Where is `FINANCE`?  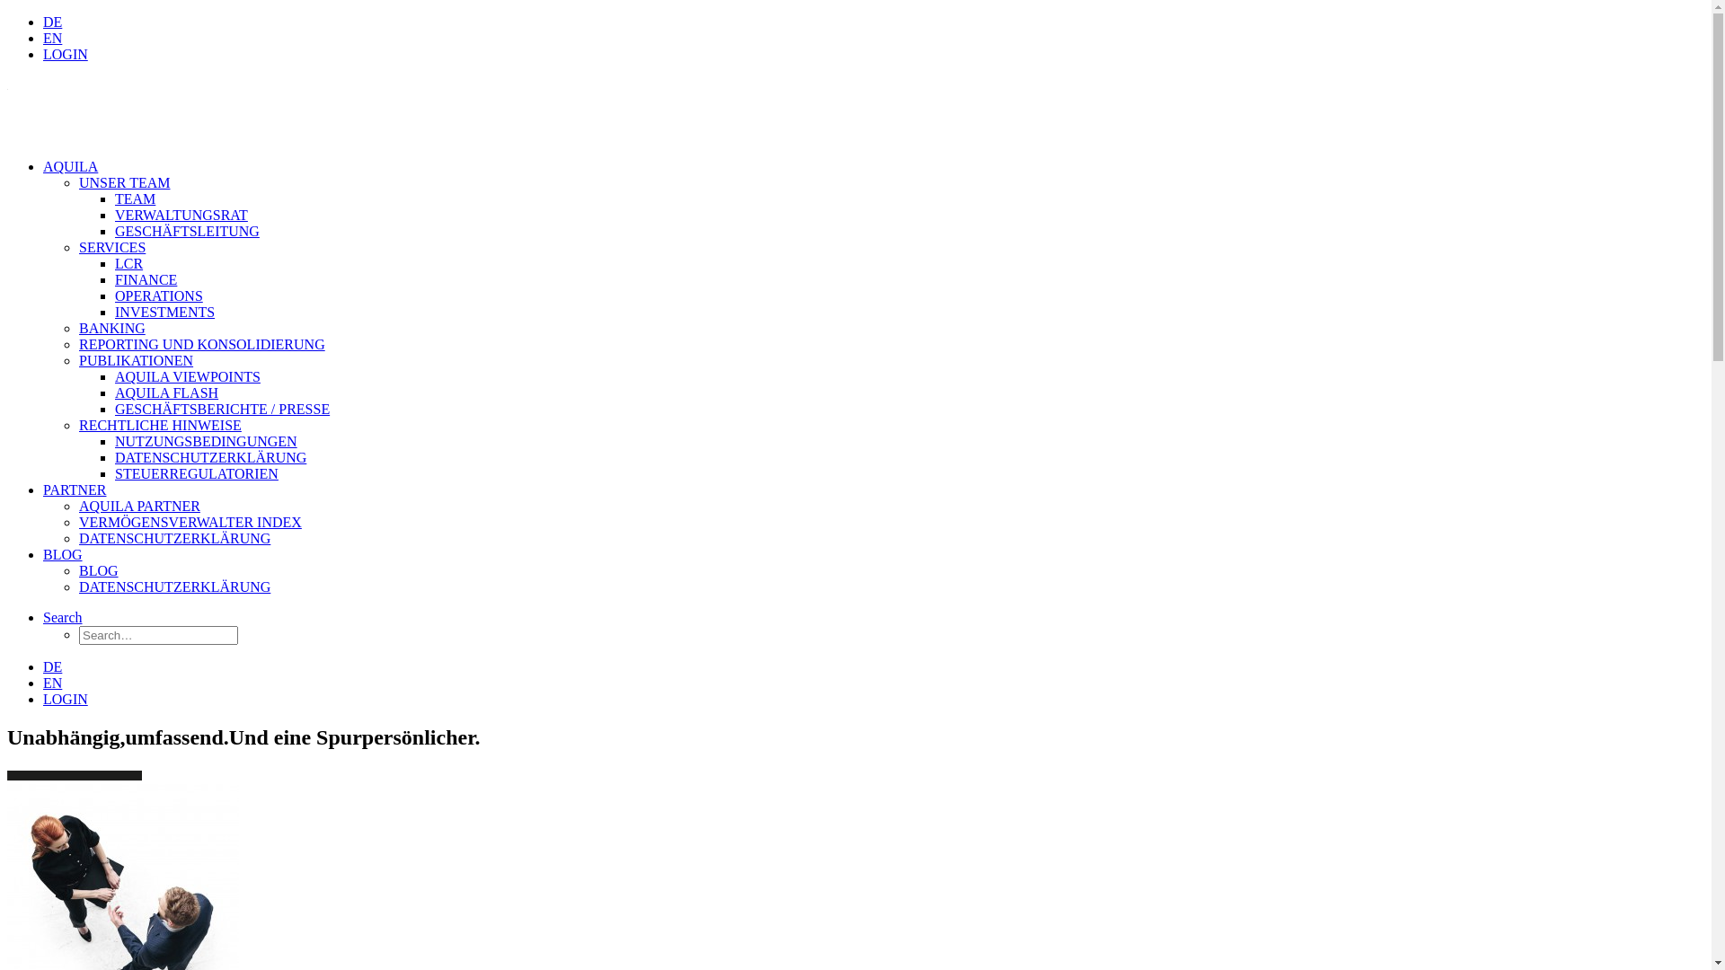 FINANCE is located at coordinates (146, 280).